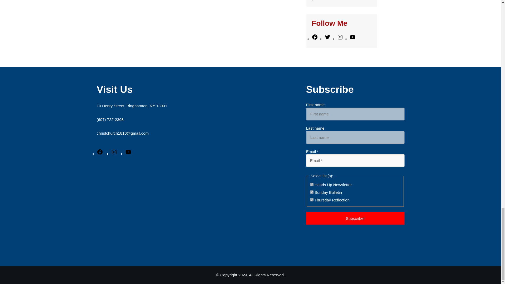  What do you see at coordinates (355, 114) in the screenshot?
I see `First name` at bounding box center [355, 114].